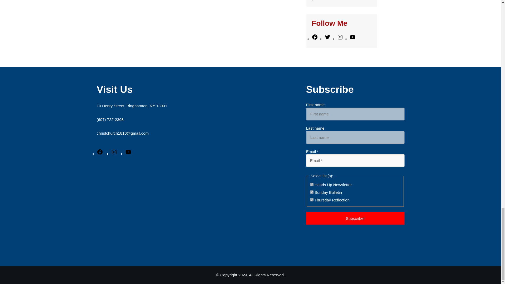  What do you see at coordinates (355, 114) in the screenshot?
I see `First name` at bounding box center [355, 114].